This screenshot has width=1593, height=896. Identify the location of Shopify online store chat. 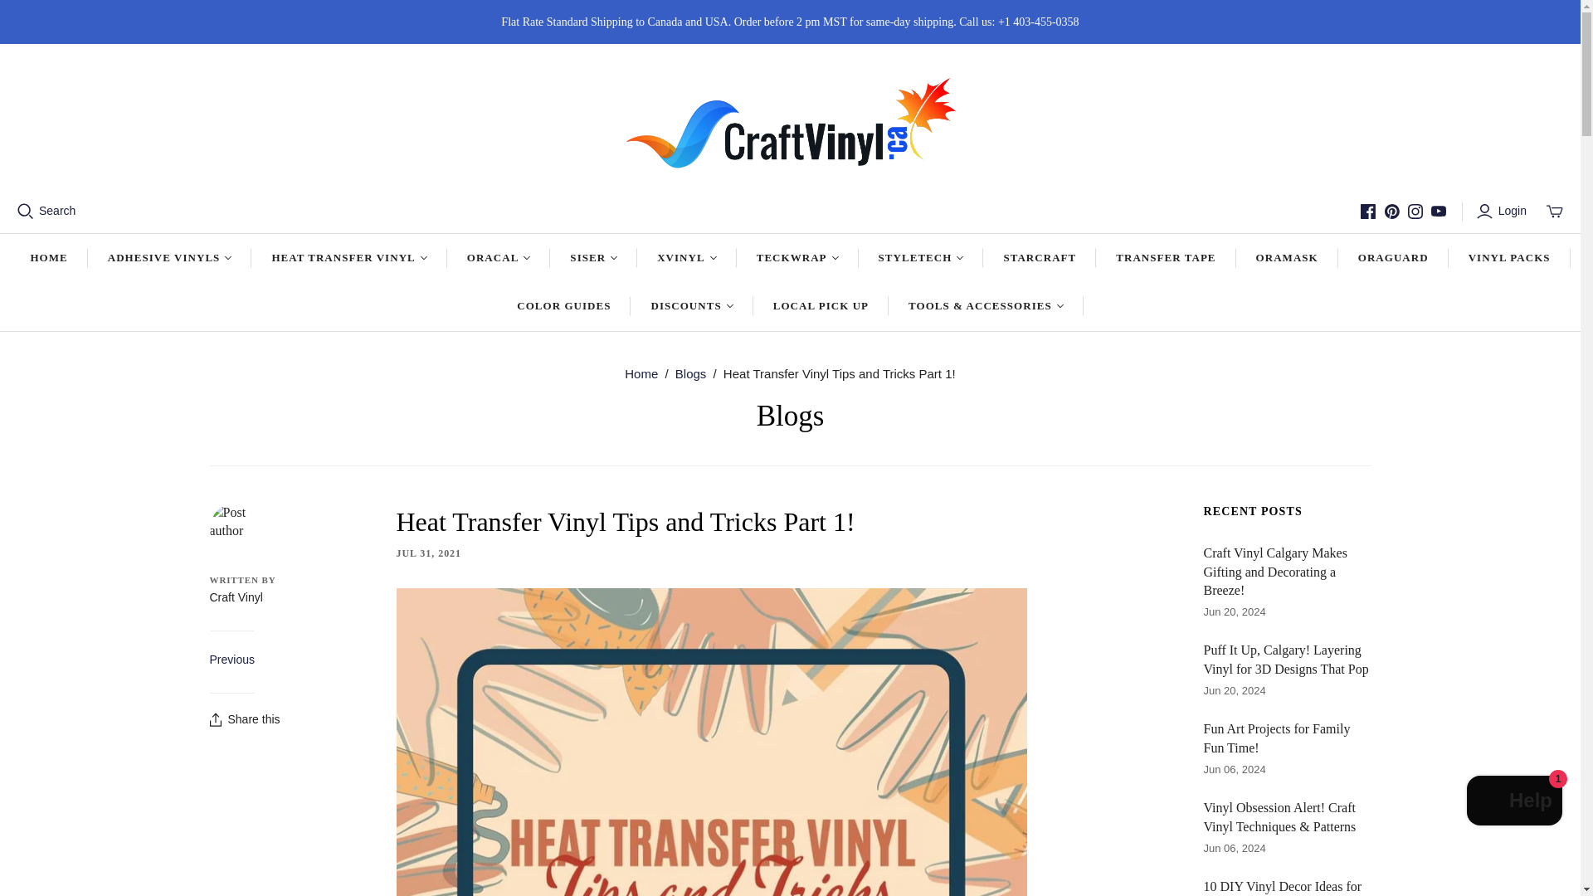
(1515, 803).